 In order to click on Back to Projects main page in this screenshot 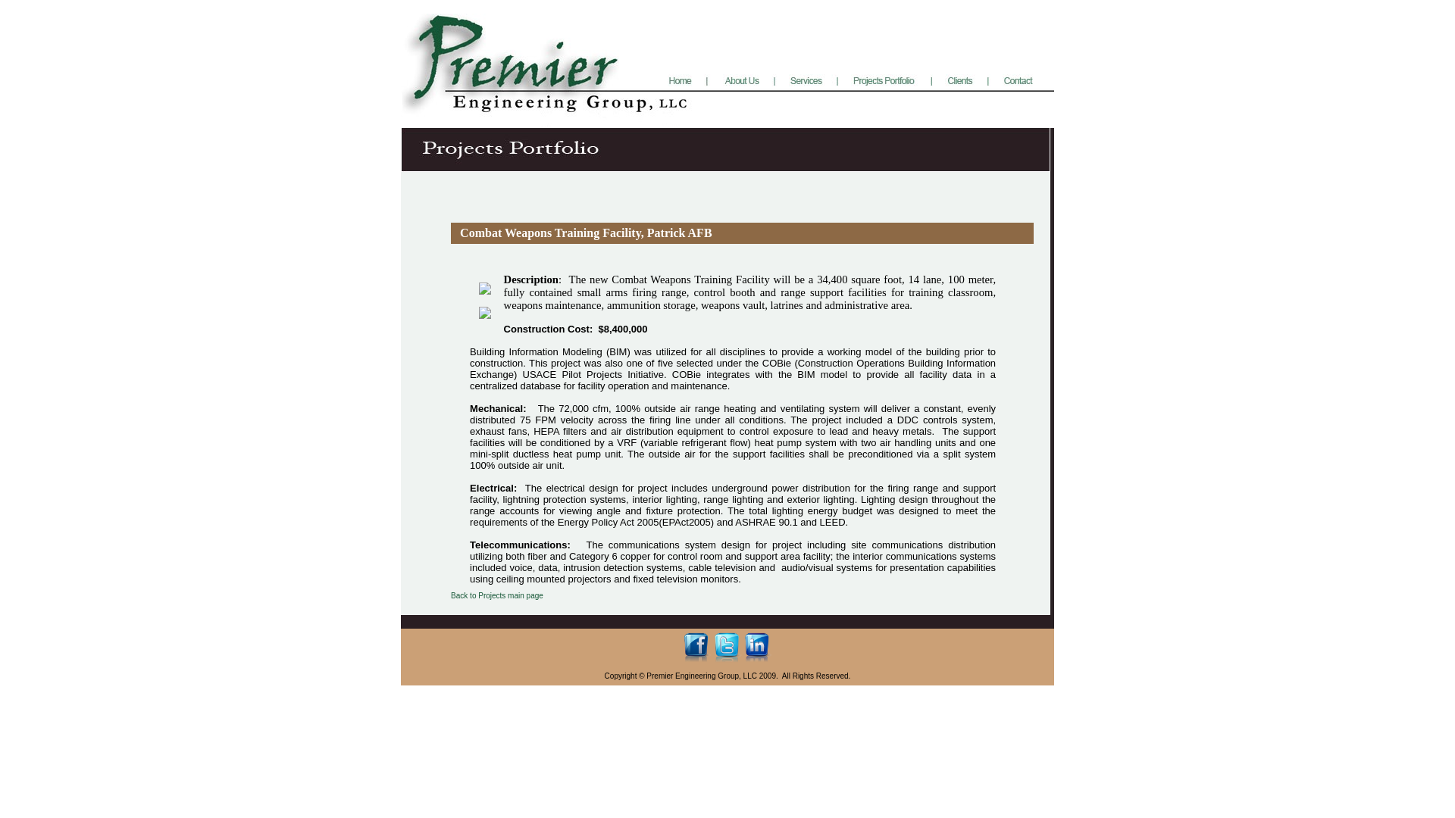, I will do `click(497, 595)`.